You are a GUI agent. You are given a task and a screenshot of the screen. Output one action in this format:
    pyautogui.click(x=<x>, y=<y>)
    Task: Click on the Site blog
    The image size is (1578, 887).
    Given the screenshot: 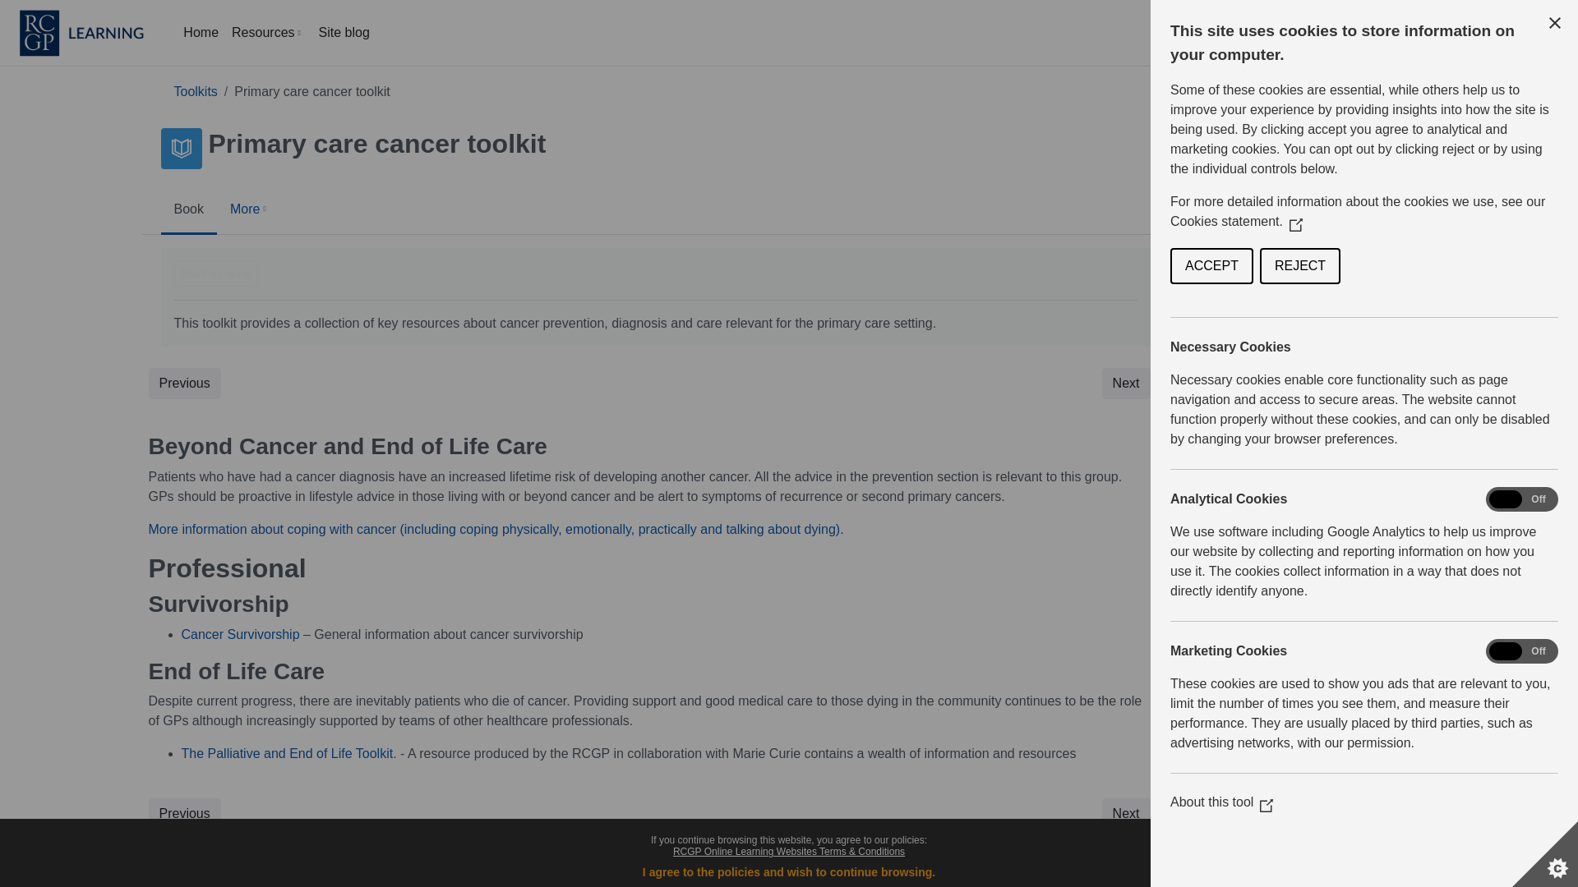 What is the action you would take?
    pyautogui.click(x=344, y=33)
    